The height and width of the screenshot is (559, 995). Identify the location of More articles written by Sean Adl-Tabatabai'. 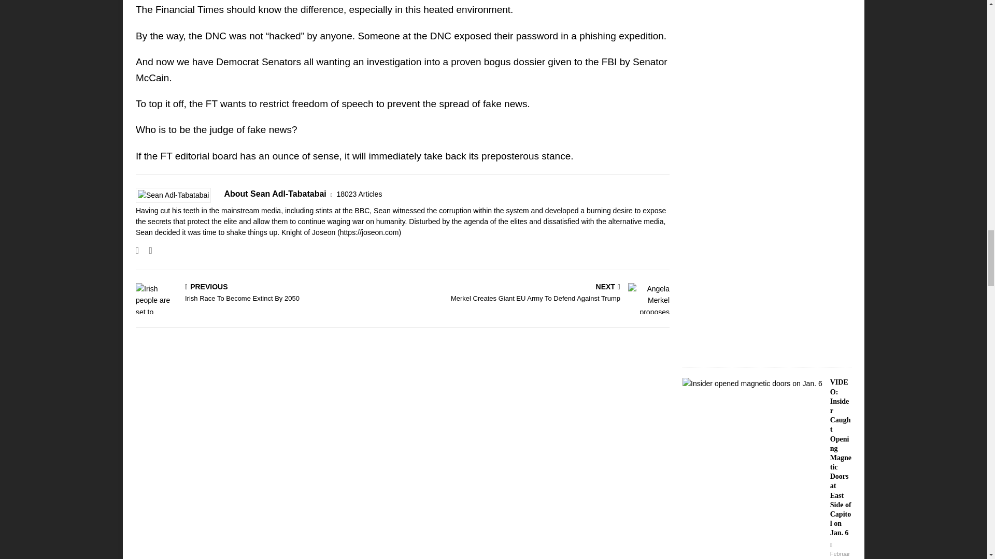
(359, 194).